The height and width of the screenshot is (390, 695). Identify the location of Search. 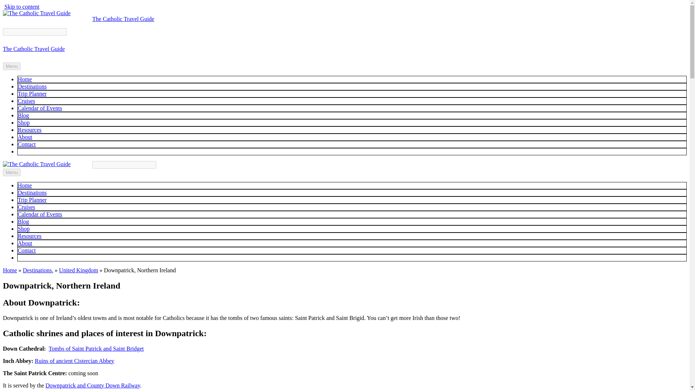
(125, 165).